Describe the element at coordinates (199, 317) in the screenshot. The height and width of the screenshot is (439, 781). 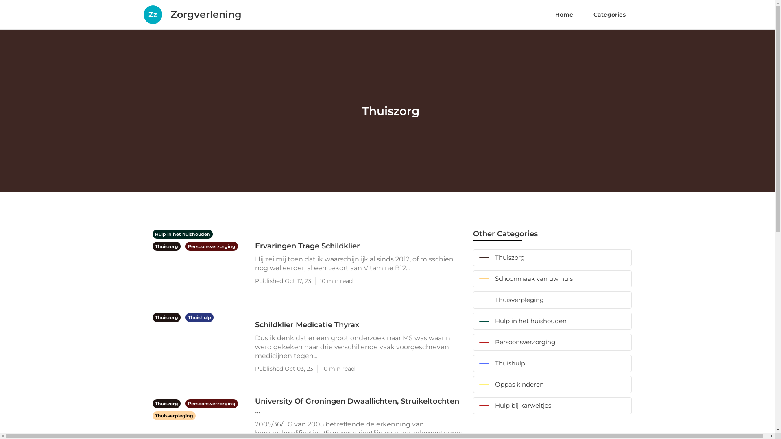
I see `Thuishulp` at that location.